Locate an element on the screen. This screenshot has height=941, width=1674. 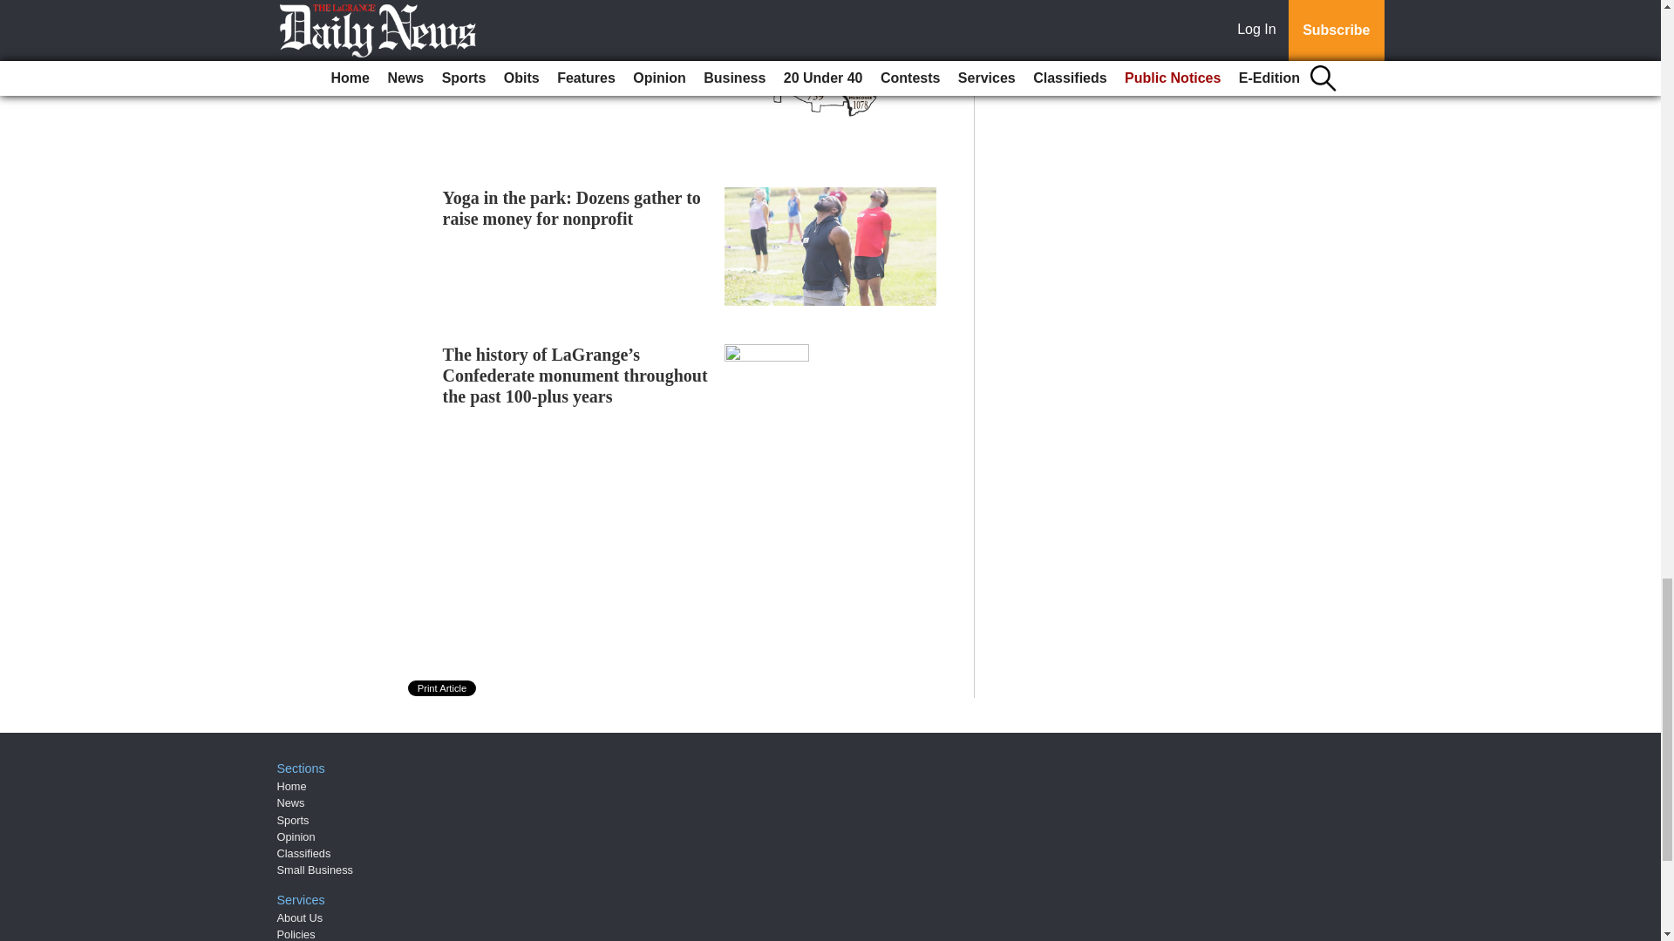
Print Article is located at coordinates (443, 688).